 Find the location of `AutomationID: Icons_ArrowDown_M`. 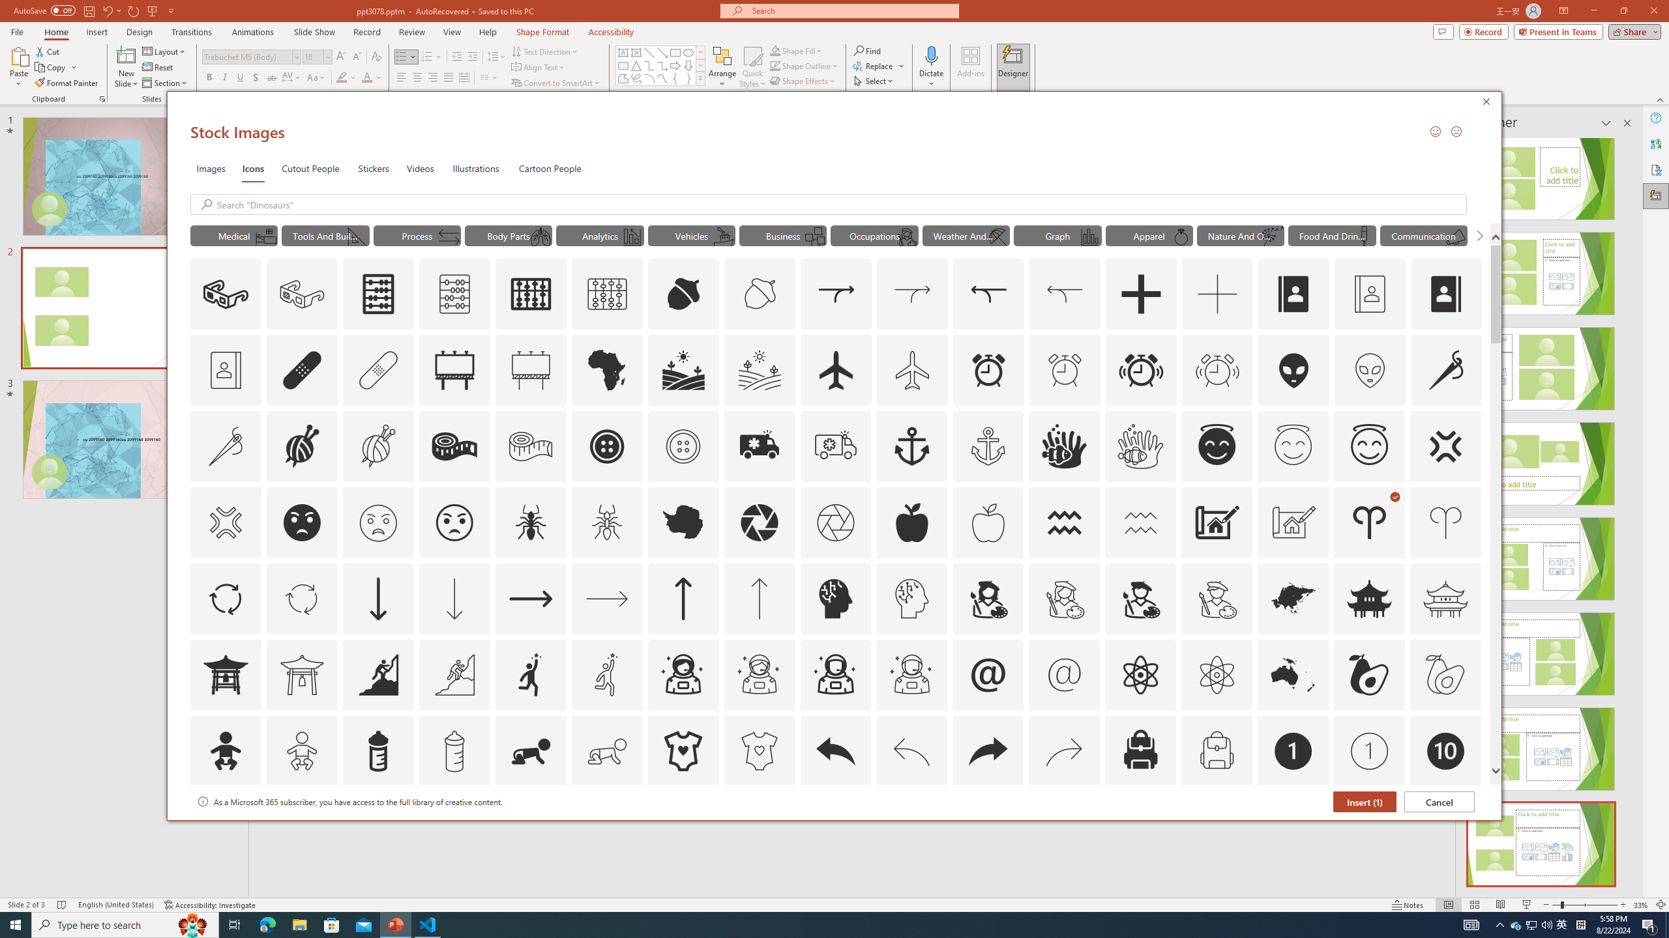

AutomationID: Icons_ArrowDown_M is located at coordinates (454, 598).